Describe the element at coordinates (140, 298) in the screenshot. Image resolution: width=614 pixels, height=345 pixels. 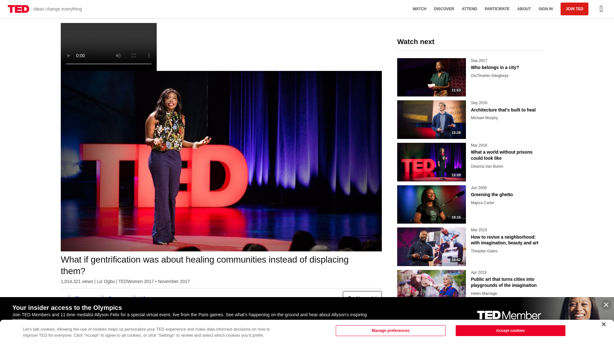
I see `ABOUT` at that location.